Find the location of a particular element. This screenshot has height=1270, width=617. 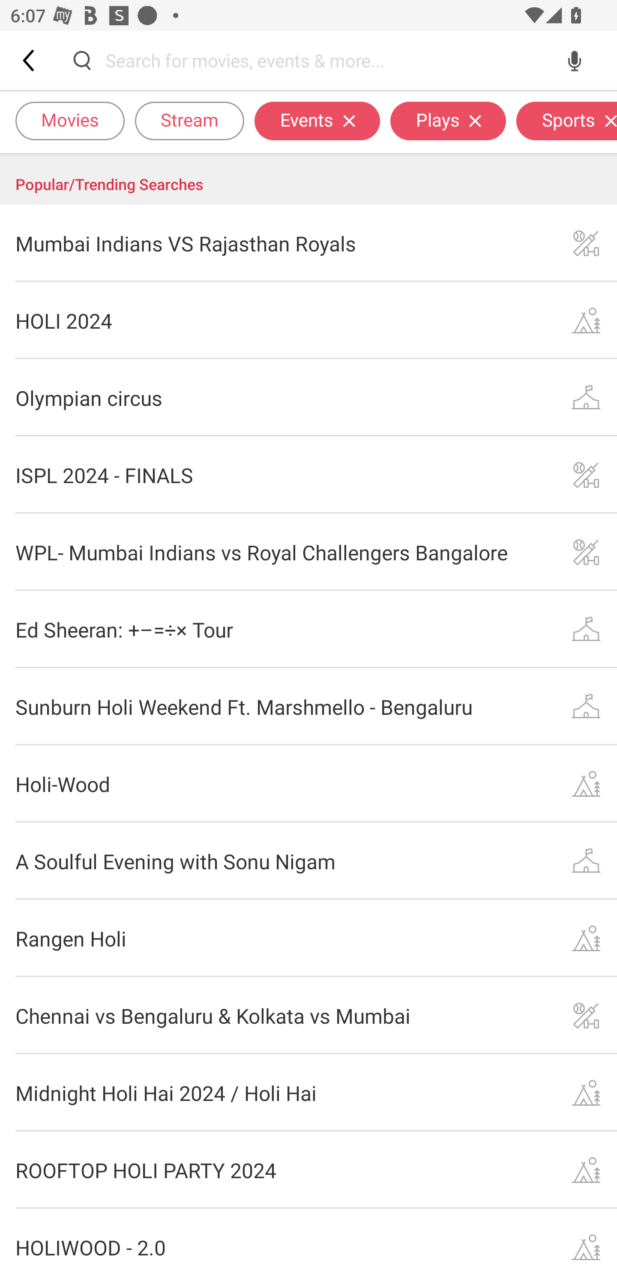

Ed Sheeran: +–=÷× Tour is located at coordinates (308, 629).